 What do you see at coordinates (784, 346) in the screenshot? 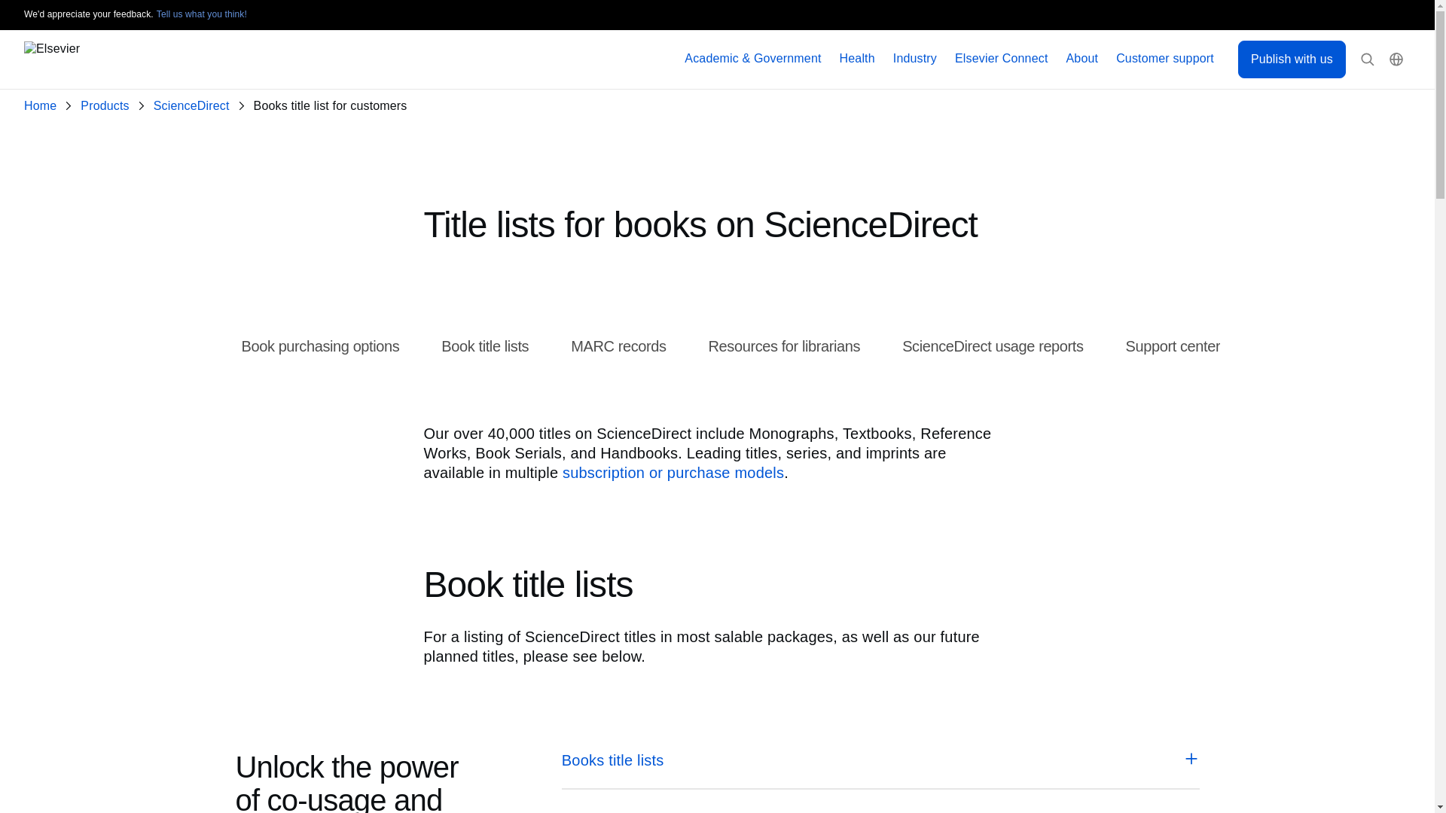
I see `Resources for librarians` at bounding box center [784, 346].